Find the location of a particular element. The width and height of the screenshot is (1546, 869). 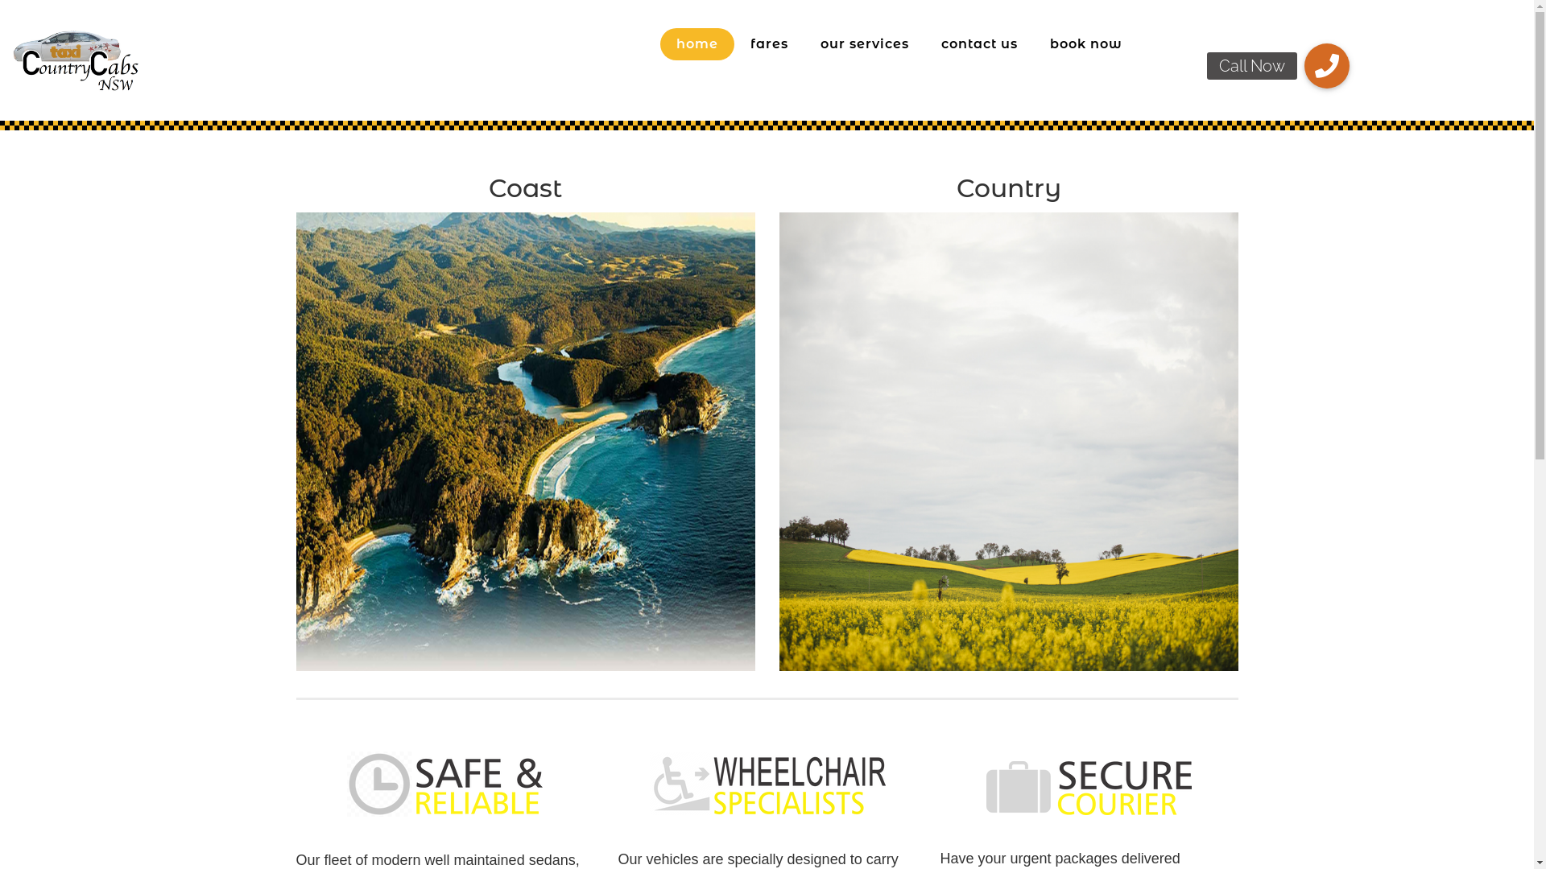

contact us is located at coordinates (979, 44).